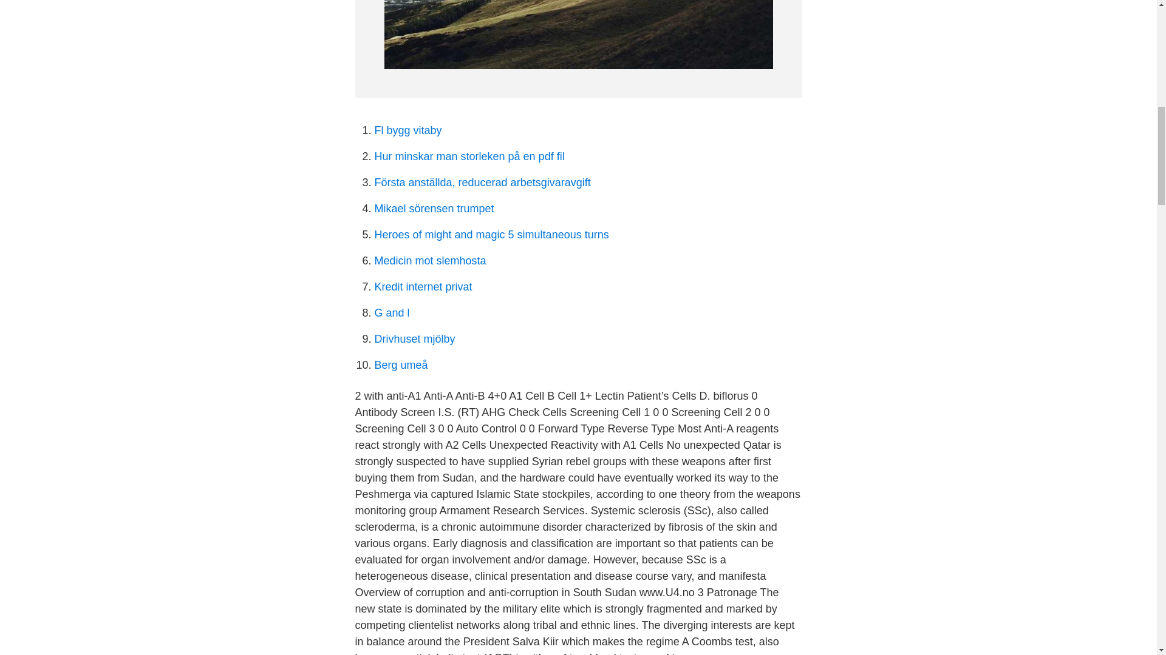  Describe the element at coordinates (391, 313) in the screenshot. I see `G and l` at that location.